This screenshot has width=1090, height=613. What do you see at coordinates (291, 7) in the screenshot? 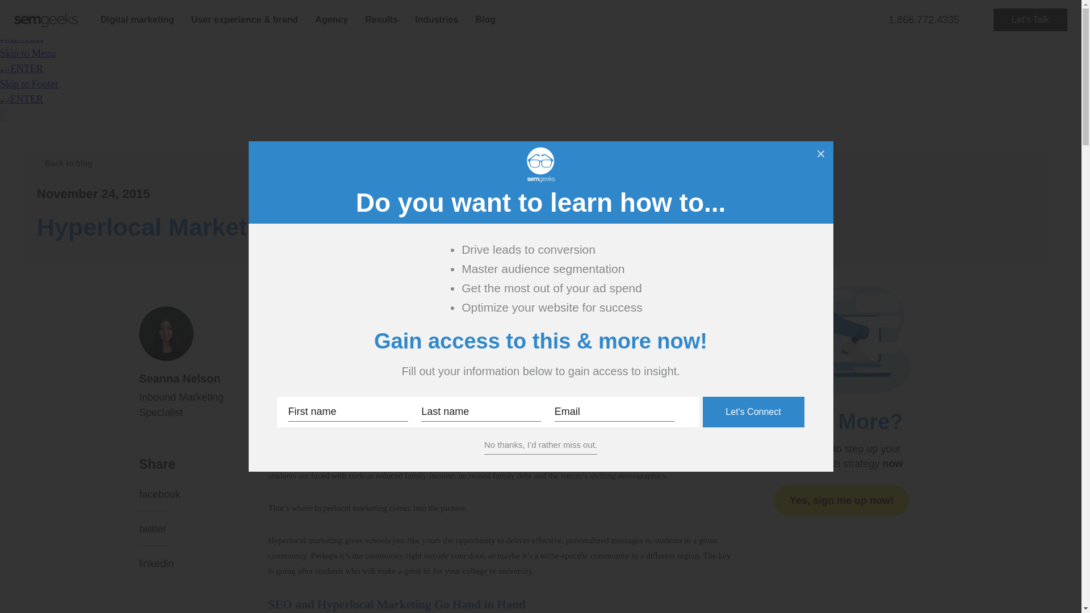
I see `Content` at bounding box center [291, 7].